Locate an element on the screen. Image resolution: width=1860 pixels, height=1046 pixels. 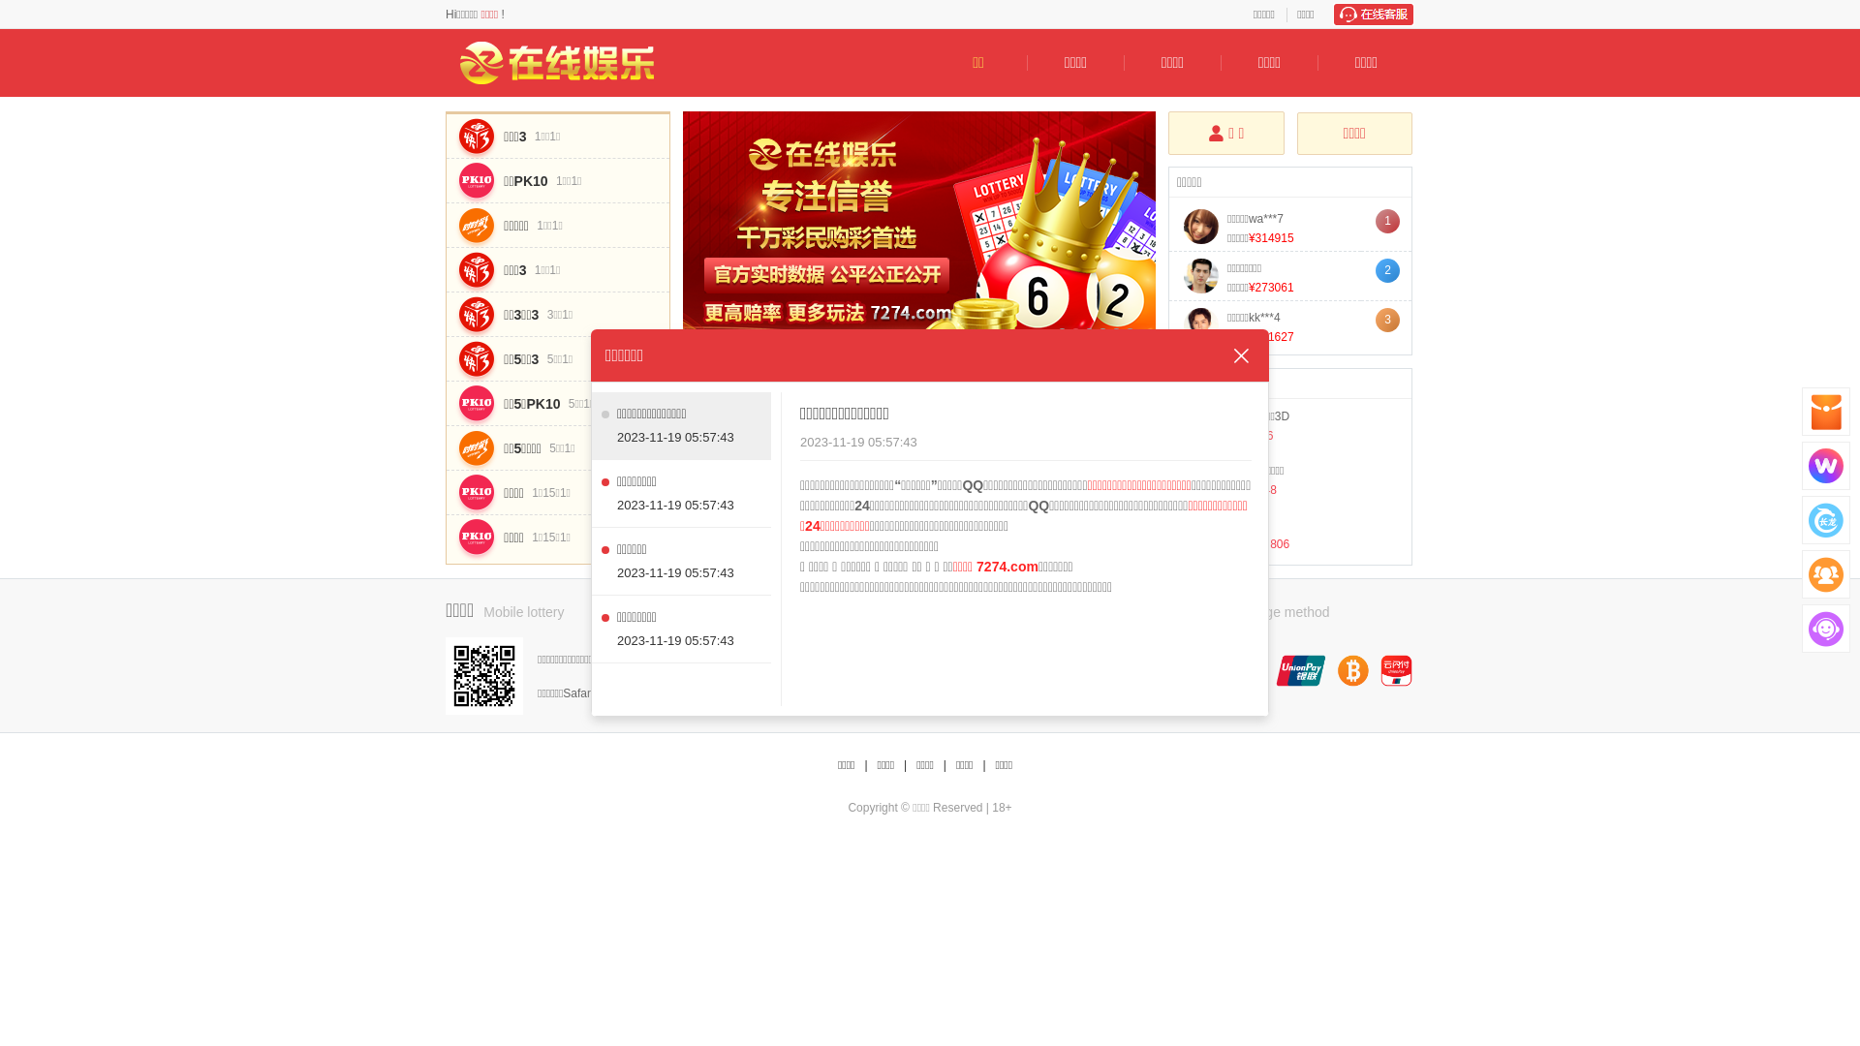
| is located at coordinates (983, 765).